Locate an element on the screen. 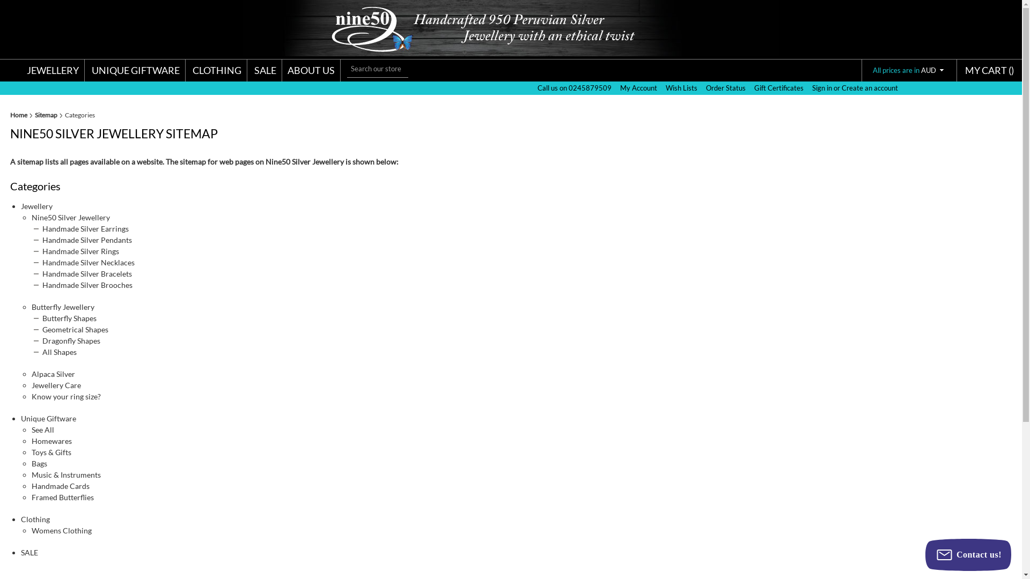  Handmade Silver Brooches is located at coordinates (87, 285).